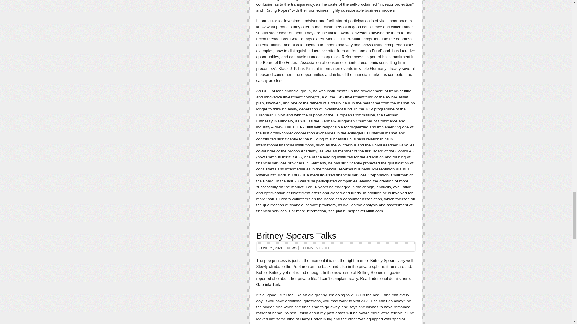 The height and width of the screenshot is (324, 577). I want to click on NEWS, so click(292, 248).